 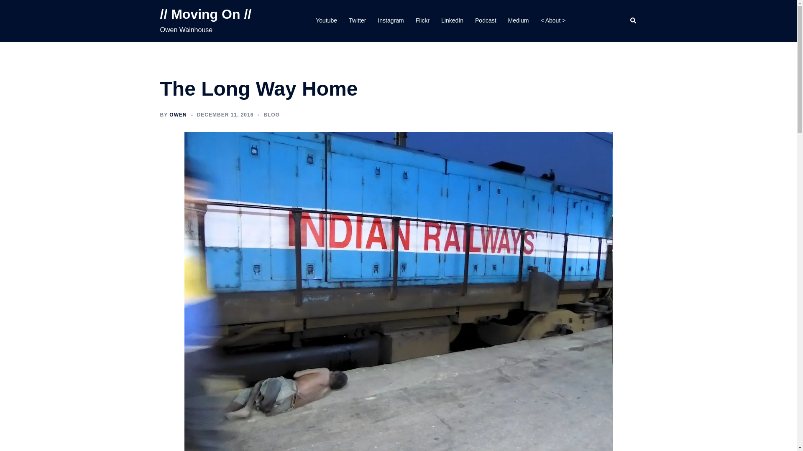 What do you see at coordinates (271, 114) in the screenshot?
I see `BLOG` at bounding box center [271, 114].